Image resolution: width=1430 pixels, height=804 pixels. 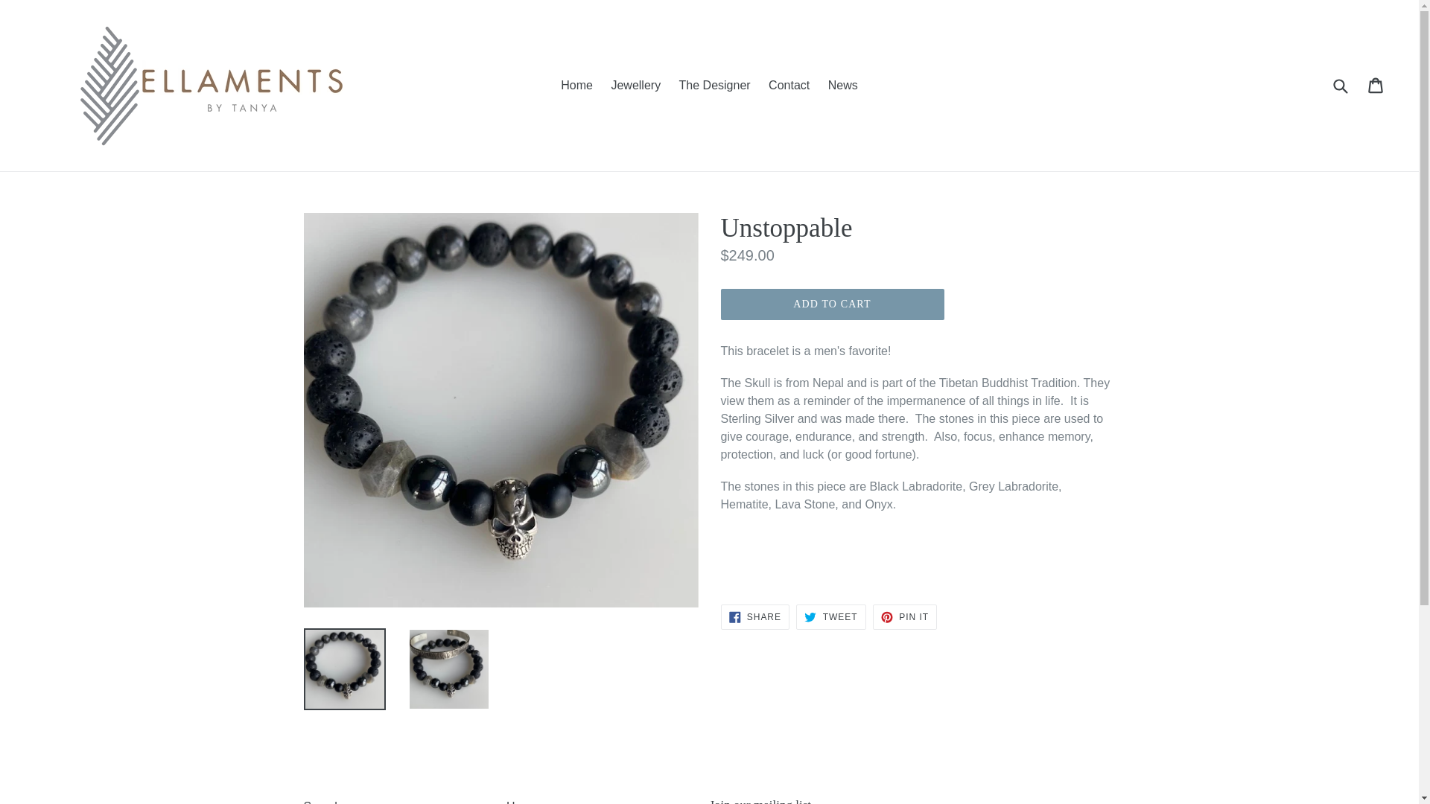 What do you see at coordinates (904, 616) in the screenshot?
I see `Tweet on Twitter` at bounding box center [904, 616].